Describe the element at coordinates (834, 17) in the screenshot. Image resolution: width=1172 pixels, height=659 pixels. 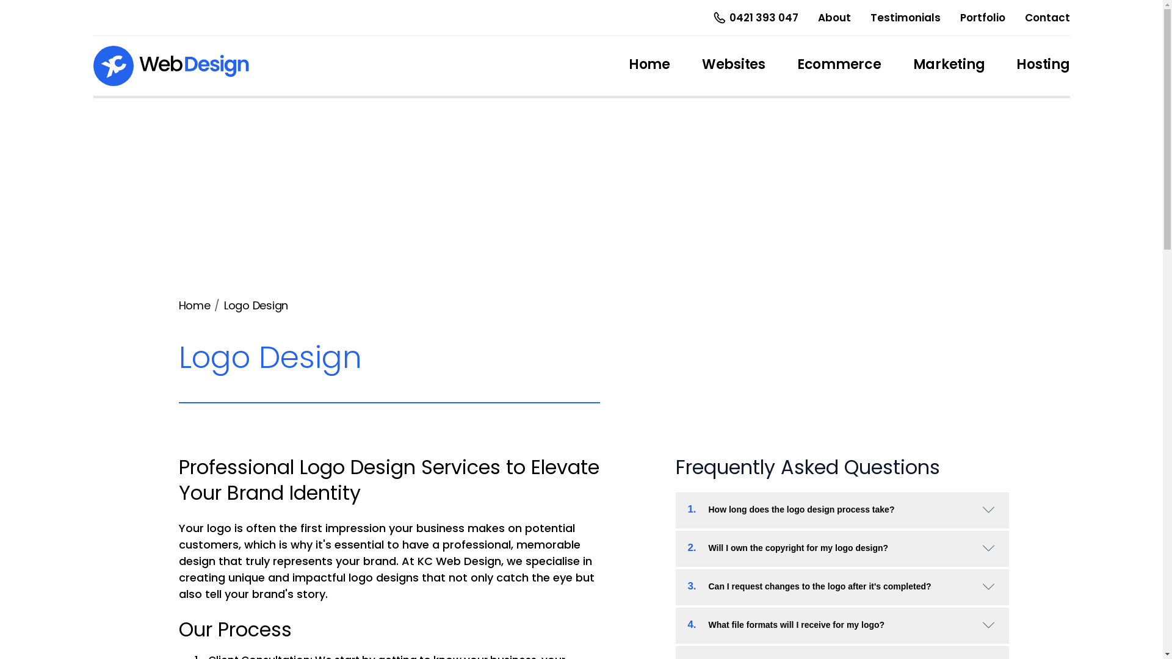
I see `About` at that location.